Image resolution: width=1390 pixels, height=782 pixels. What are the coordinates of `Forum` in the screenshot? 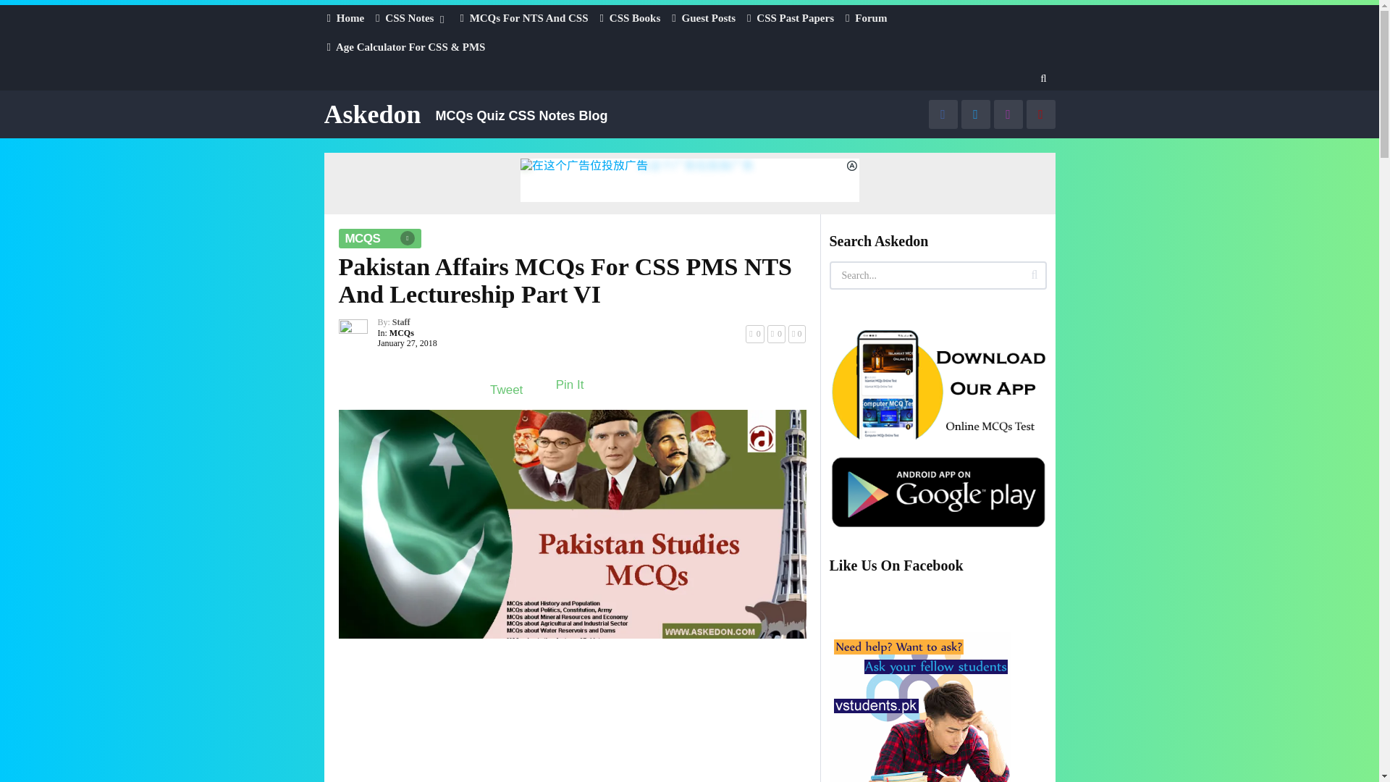 It's located at (866, 17).